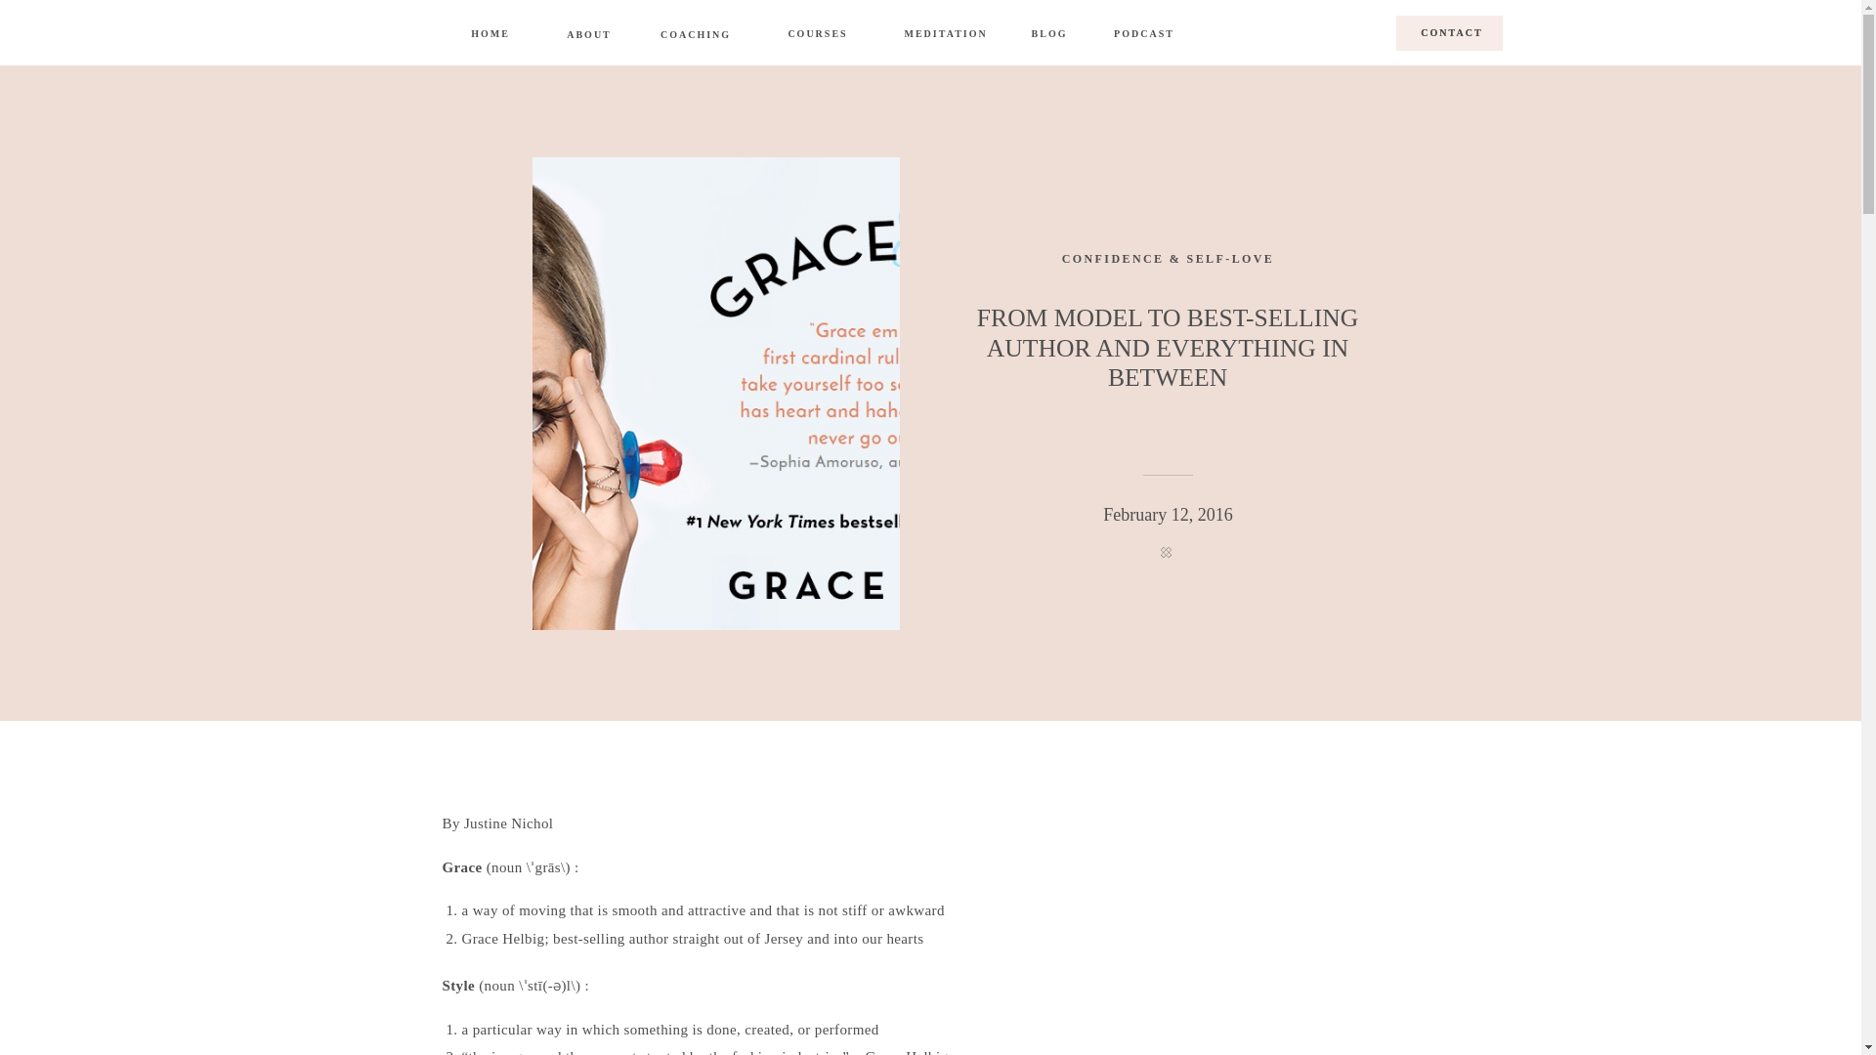 This screenshot has width=1876, height=1055. Describe the element at coordinates (696, 36) in the screenshot. I see `COACHING` at that location.